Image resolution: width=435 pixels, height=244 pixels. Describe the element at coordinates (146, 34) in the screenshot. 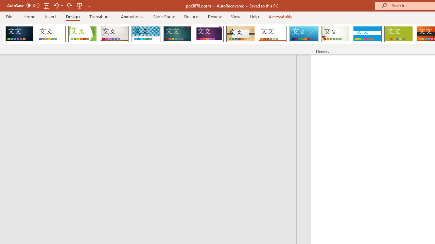

I see `Integral` at that location.